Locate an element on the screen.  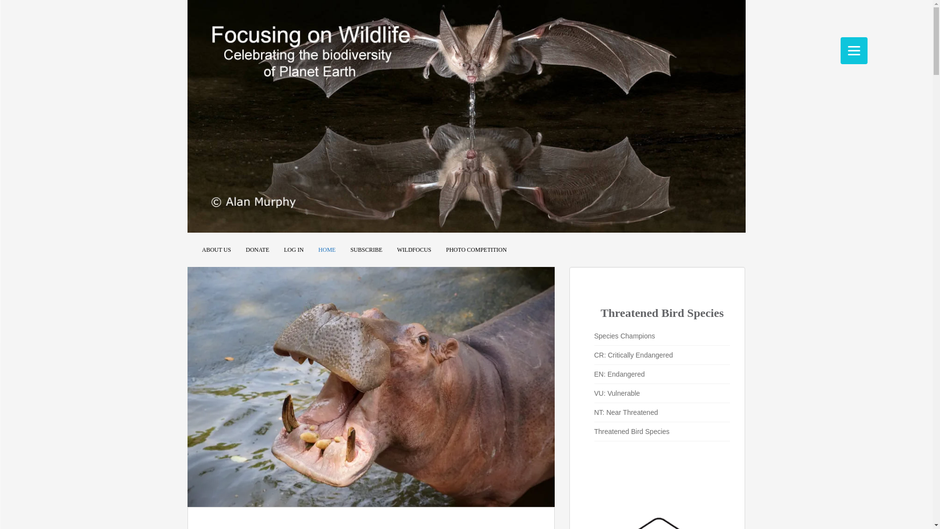
HOME is located at coordinates (327, 250).